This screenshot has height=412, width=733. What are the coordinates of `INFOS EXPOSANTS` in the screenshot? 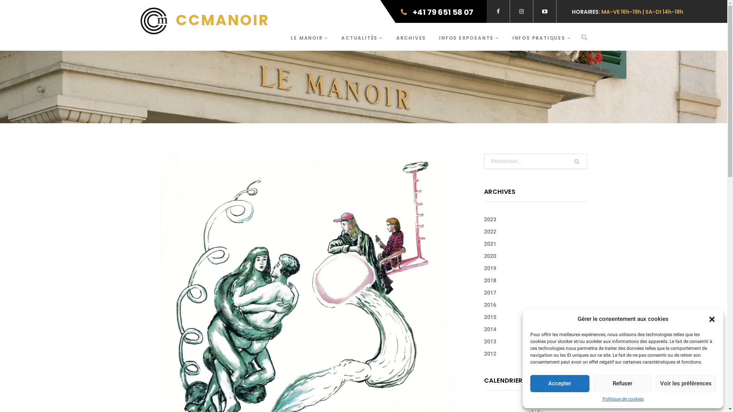 It's located at (469, 37).